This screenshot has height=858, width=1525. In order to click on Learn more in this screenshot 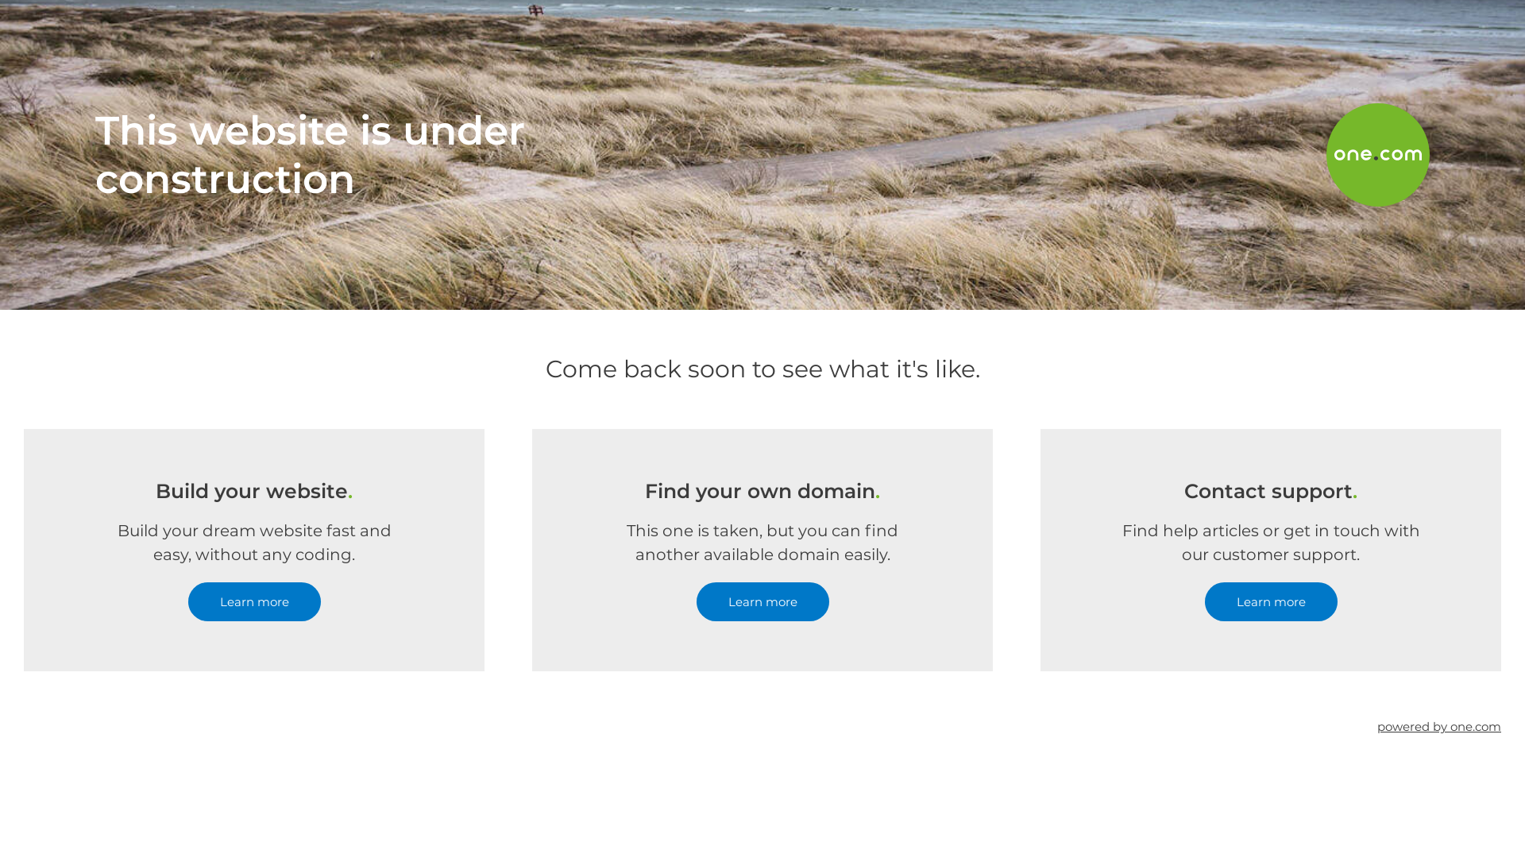, I will do `click(254, 602)`.